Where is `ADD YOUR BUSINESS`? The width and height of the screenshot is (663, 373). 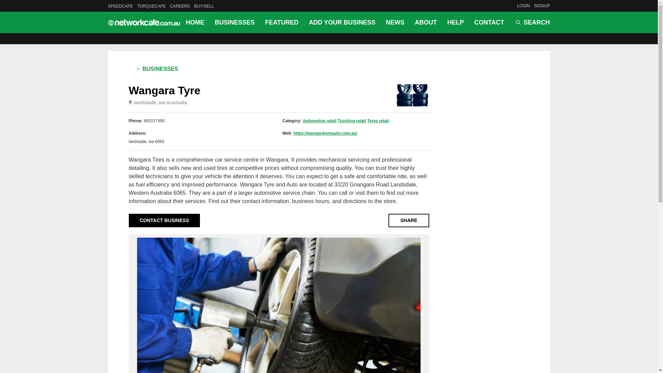 ADD YOUR BUSINESS is located at coordinates (342, 22).